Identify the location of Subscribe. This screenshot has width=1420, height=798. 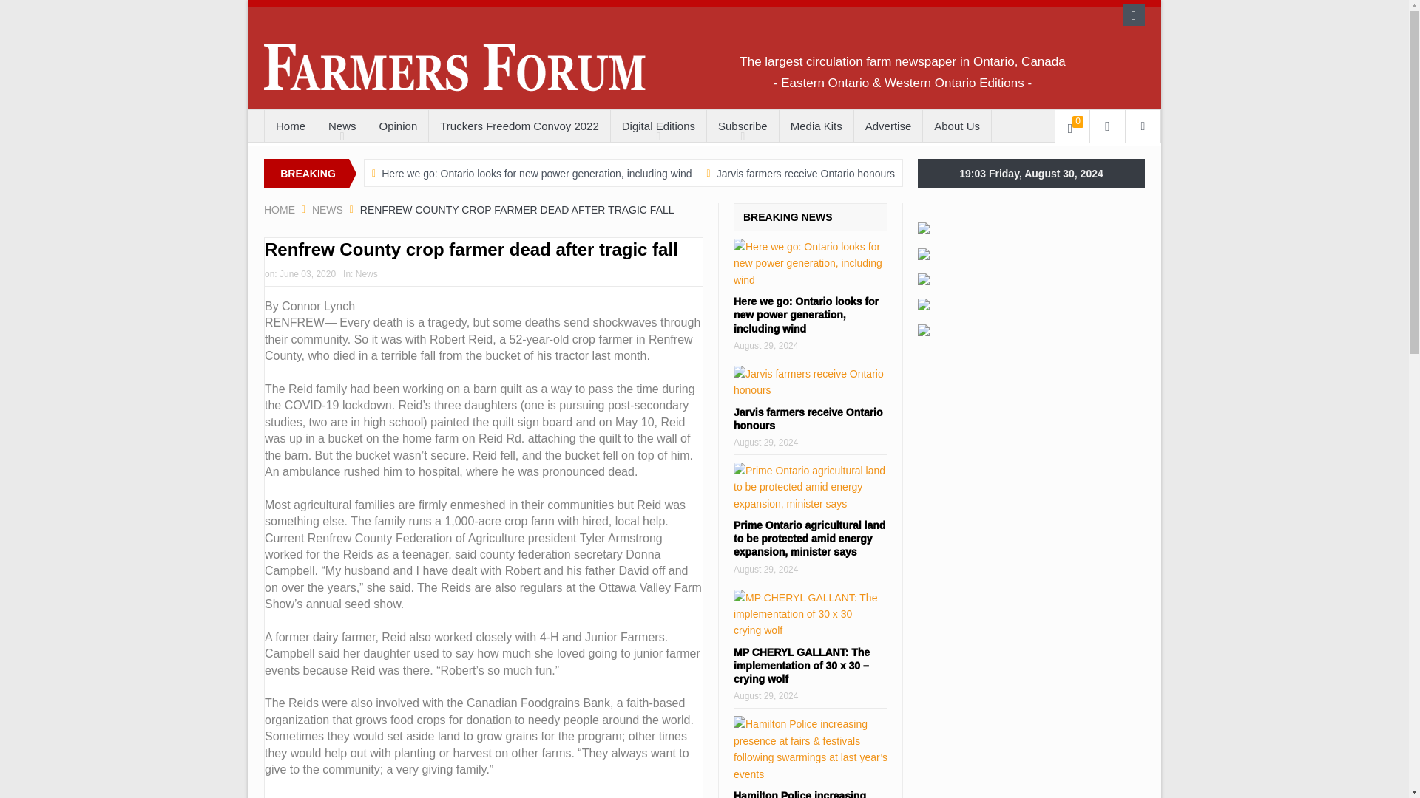
(743, 126).